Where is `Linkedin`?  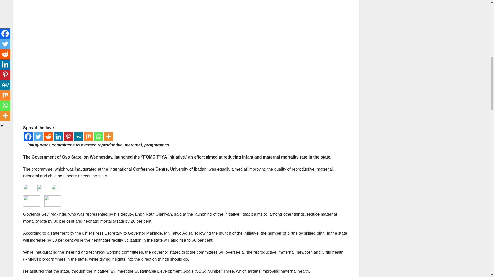 Linkedin is located at coordinates (58, 136).